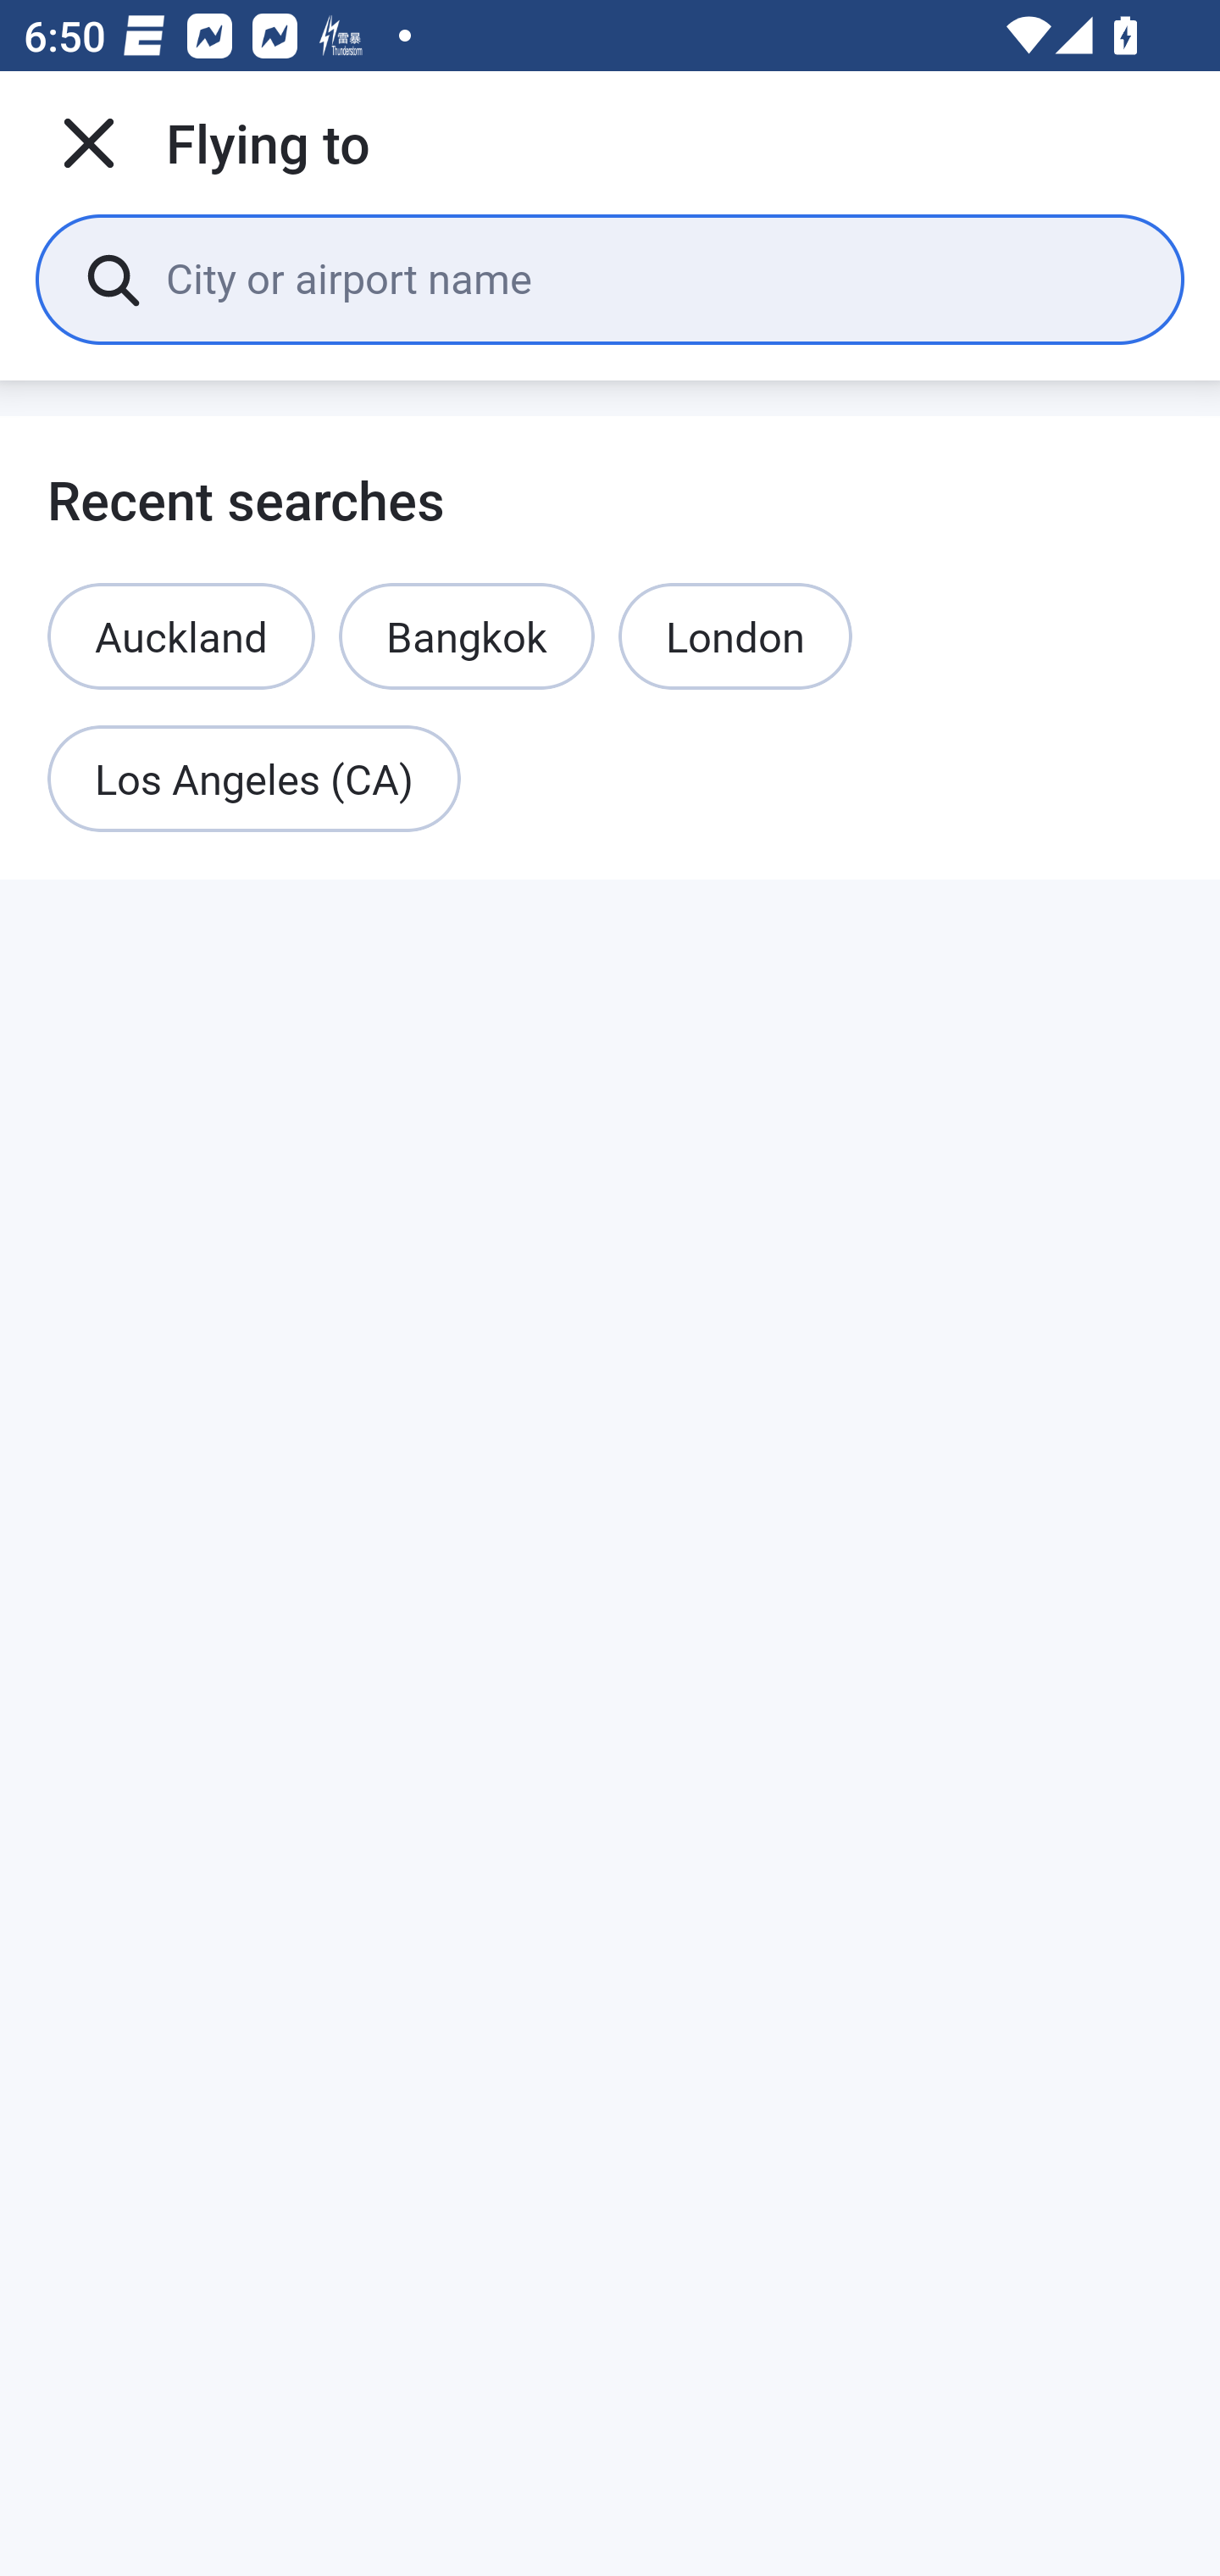  Describe the element at coordinates (254, 780) in the screenshot. I see `Los Angeles (CA)` at that location.